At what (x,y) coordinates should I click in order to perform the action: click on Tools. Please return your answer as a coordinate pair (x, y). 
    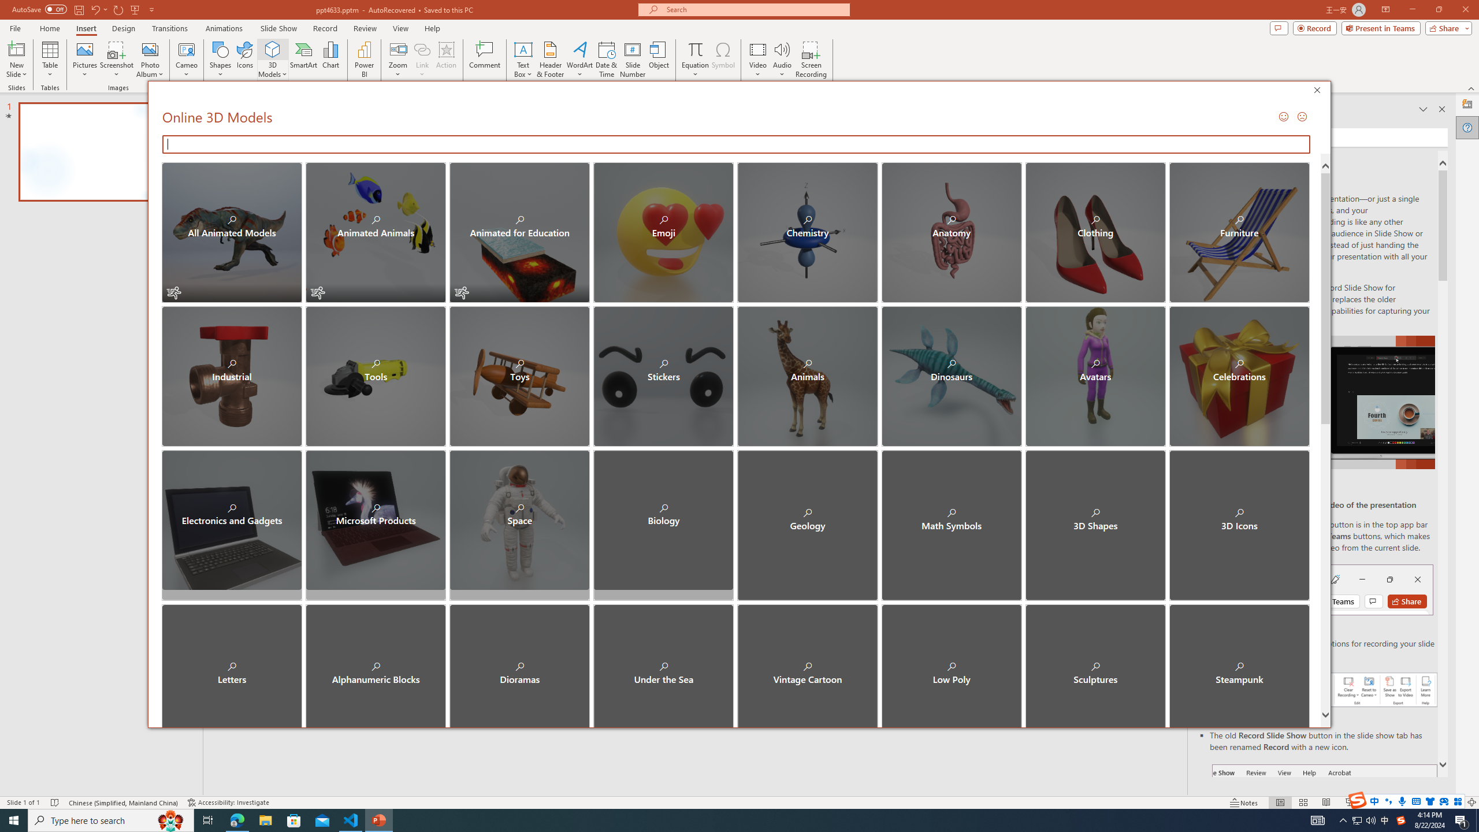
    Looking at the image, I should click on (376, 376).